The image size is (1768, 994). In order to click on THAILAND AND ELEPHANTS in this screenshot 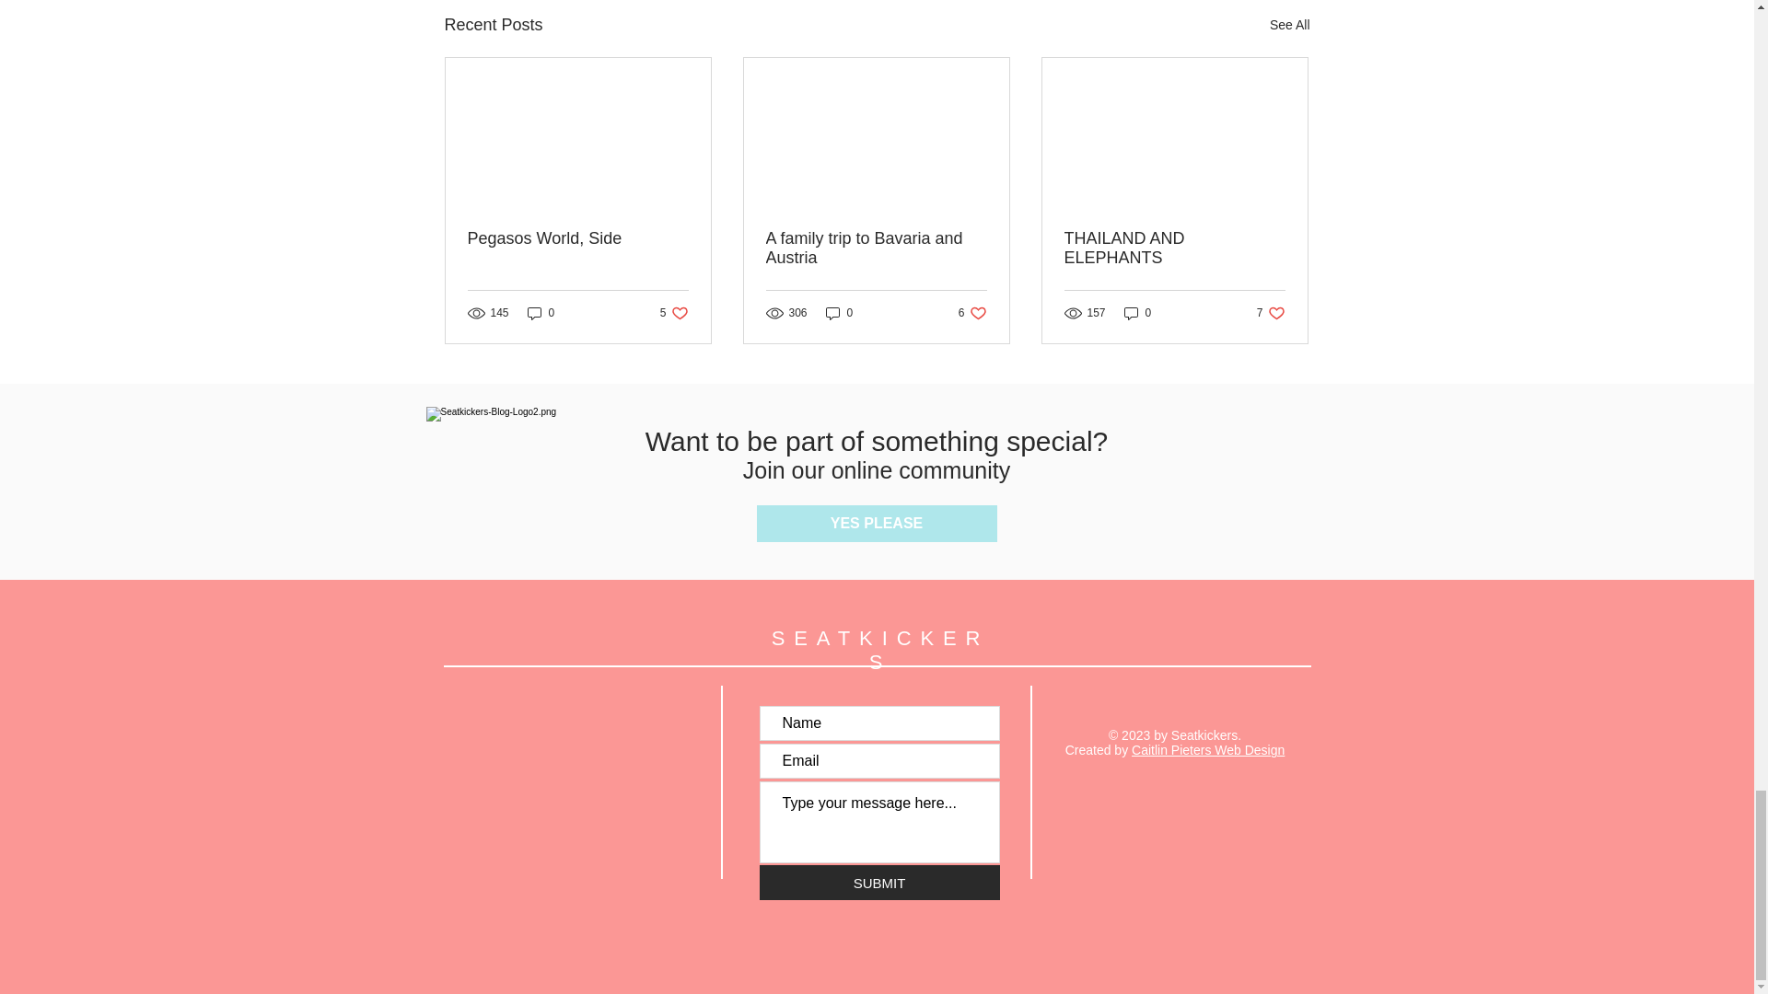, I will do `click(1138, 313)`.